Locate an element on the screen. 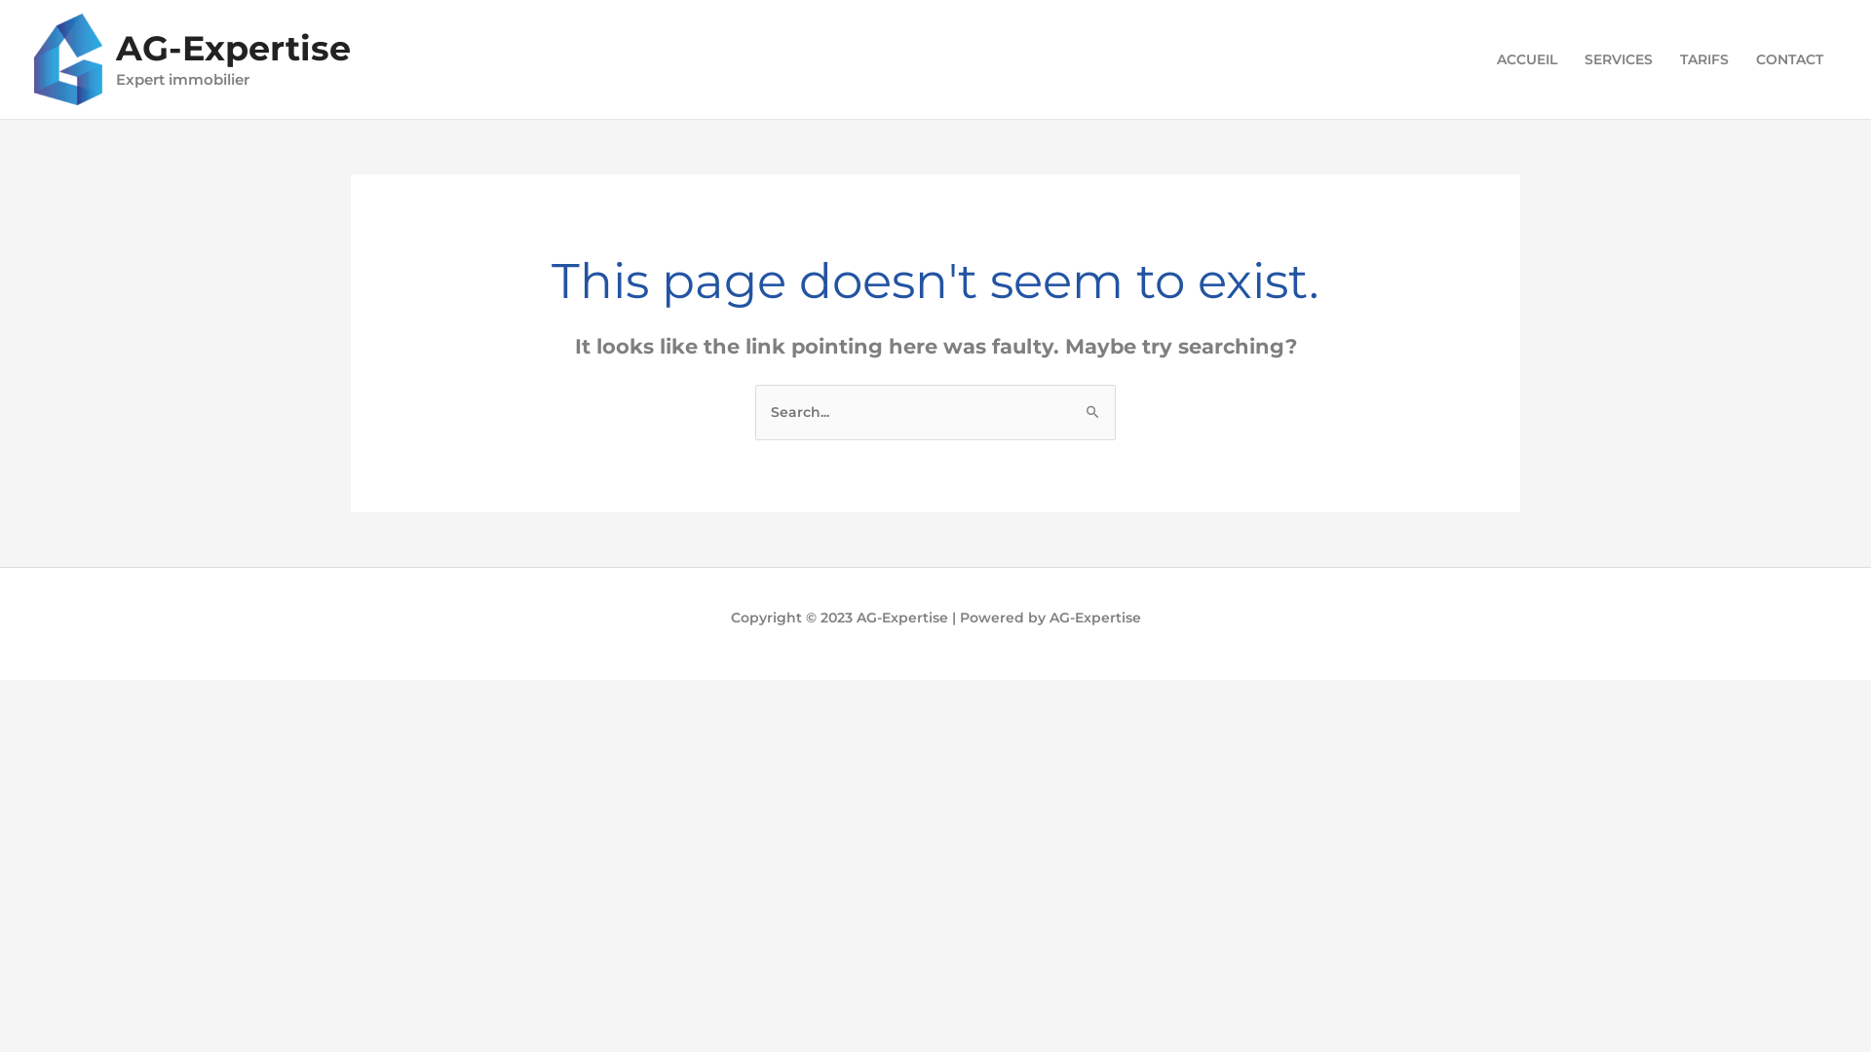 This screenshot has height=1052, width=1871. TARIFS is located at coordinates (1704, 59).